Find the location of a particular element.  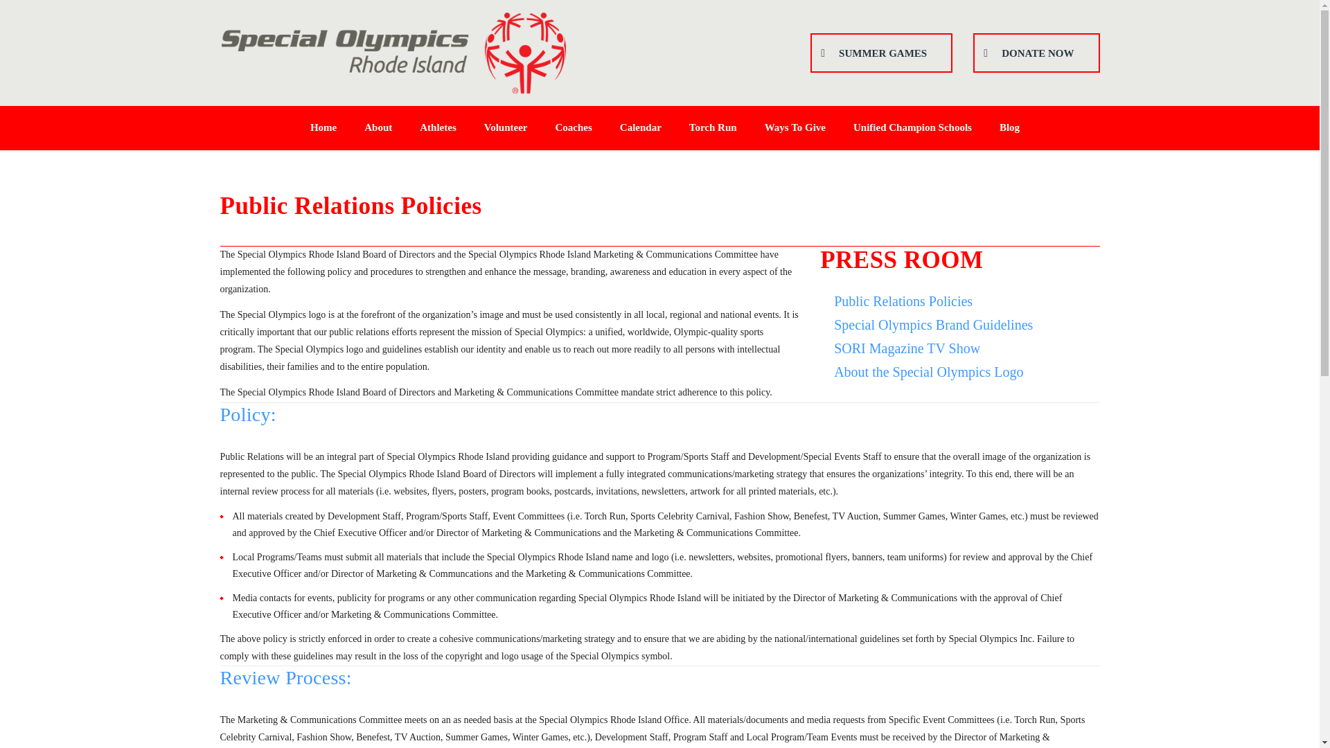

DONATE NOW is located at coordinates (1036, 53).